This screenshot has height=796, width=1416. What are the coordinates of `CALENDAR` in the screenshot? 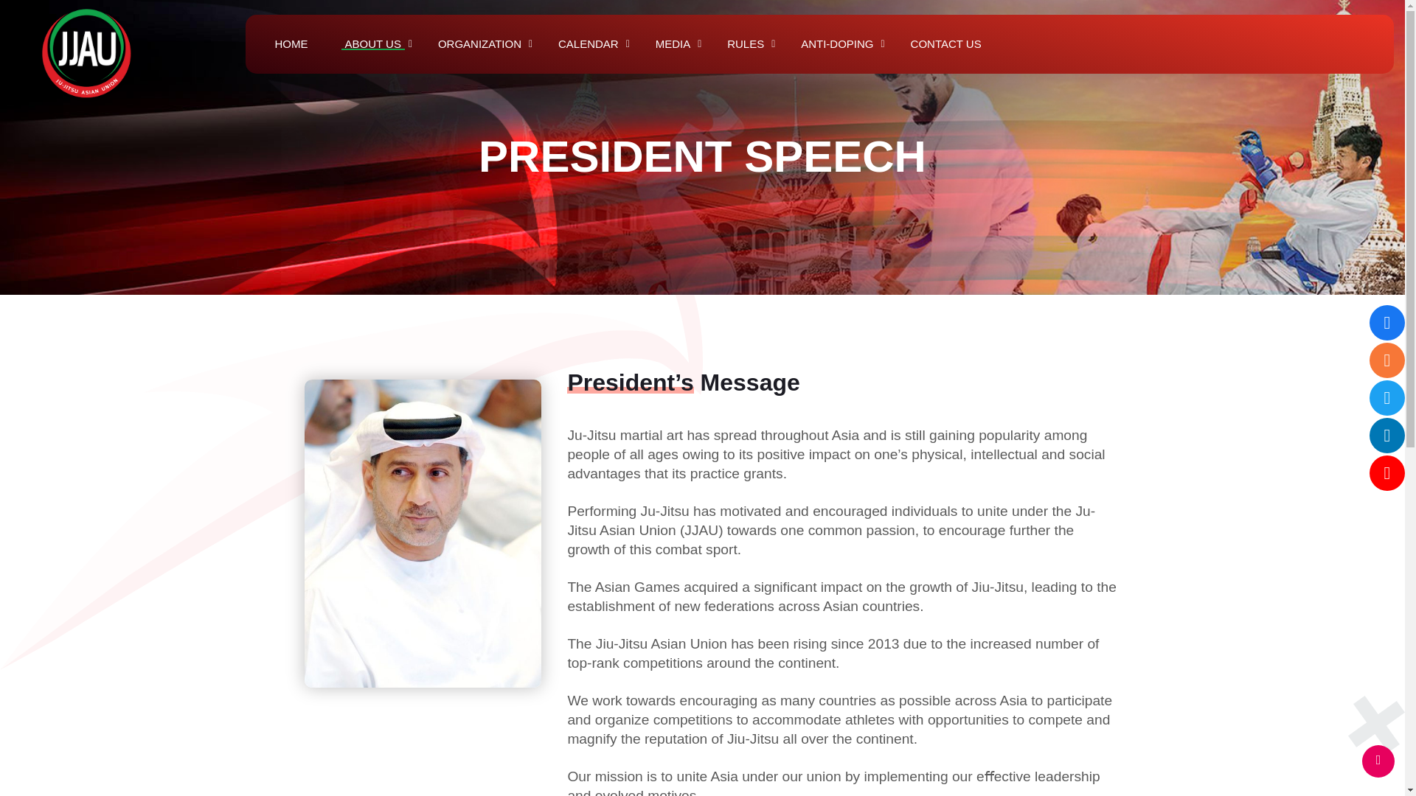 It's located at (589, 44).